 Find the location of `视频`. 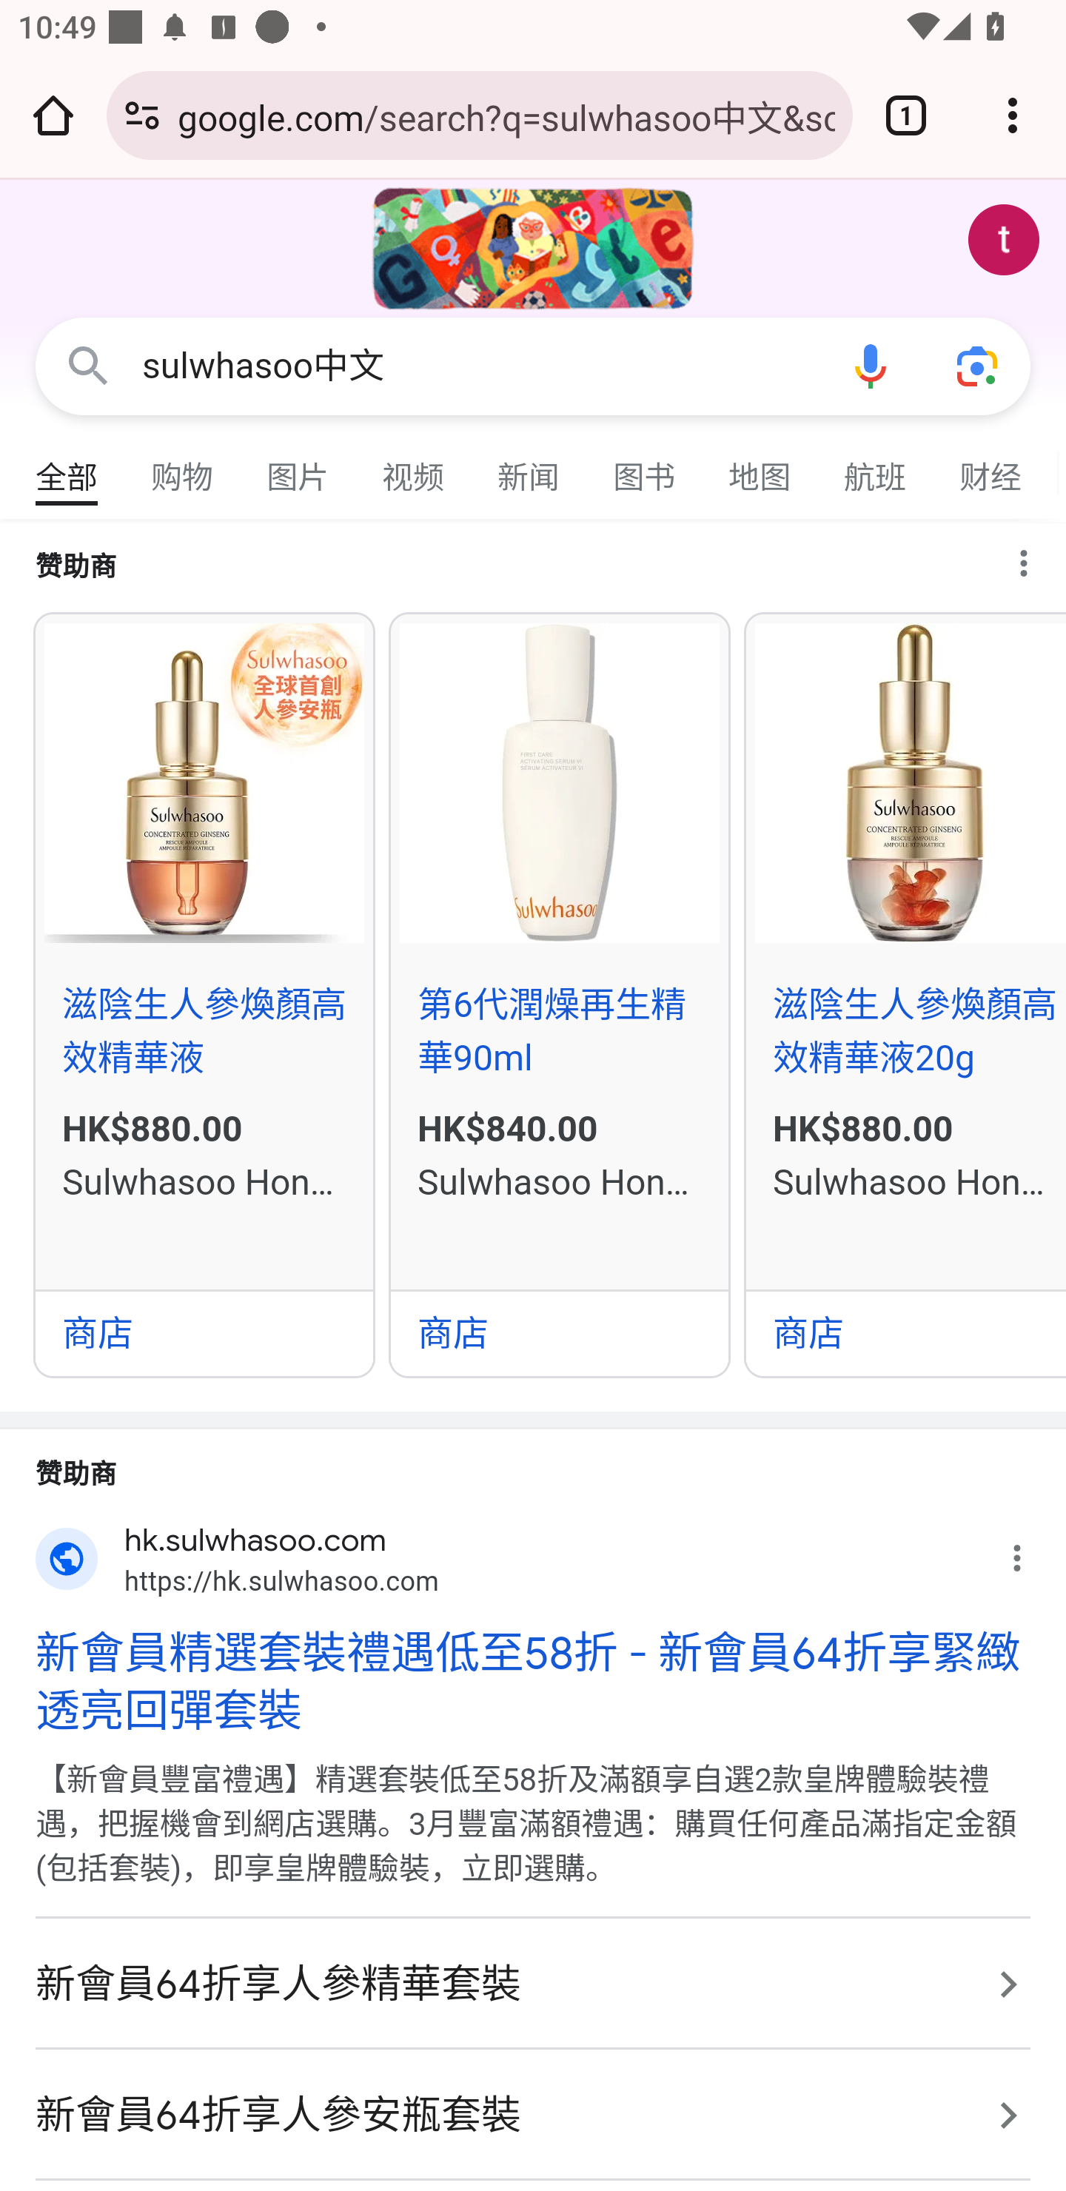

视频 is located at coordinates (414, 466).